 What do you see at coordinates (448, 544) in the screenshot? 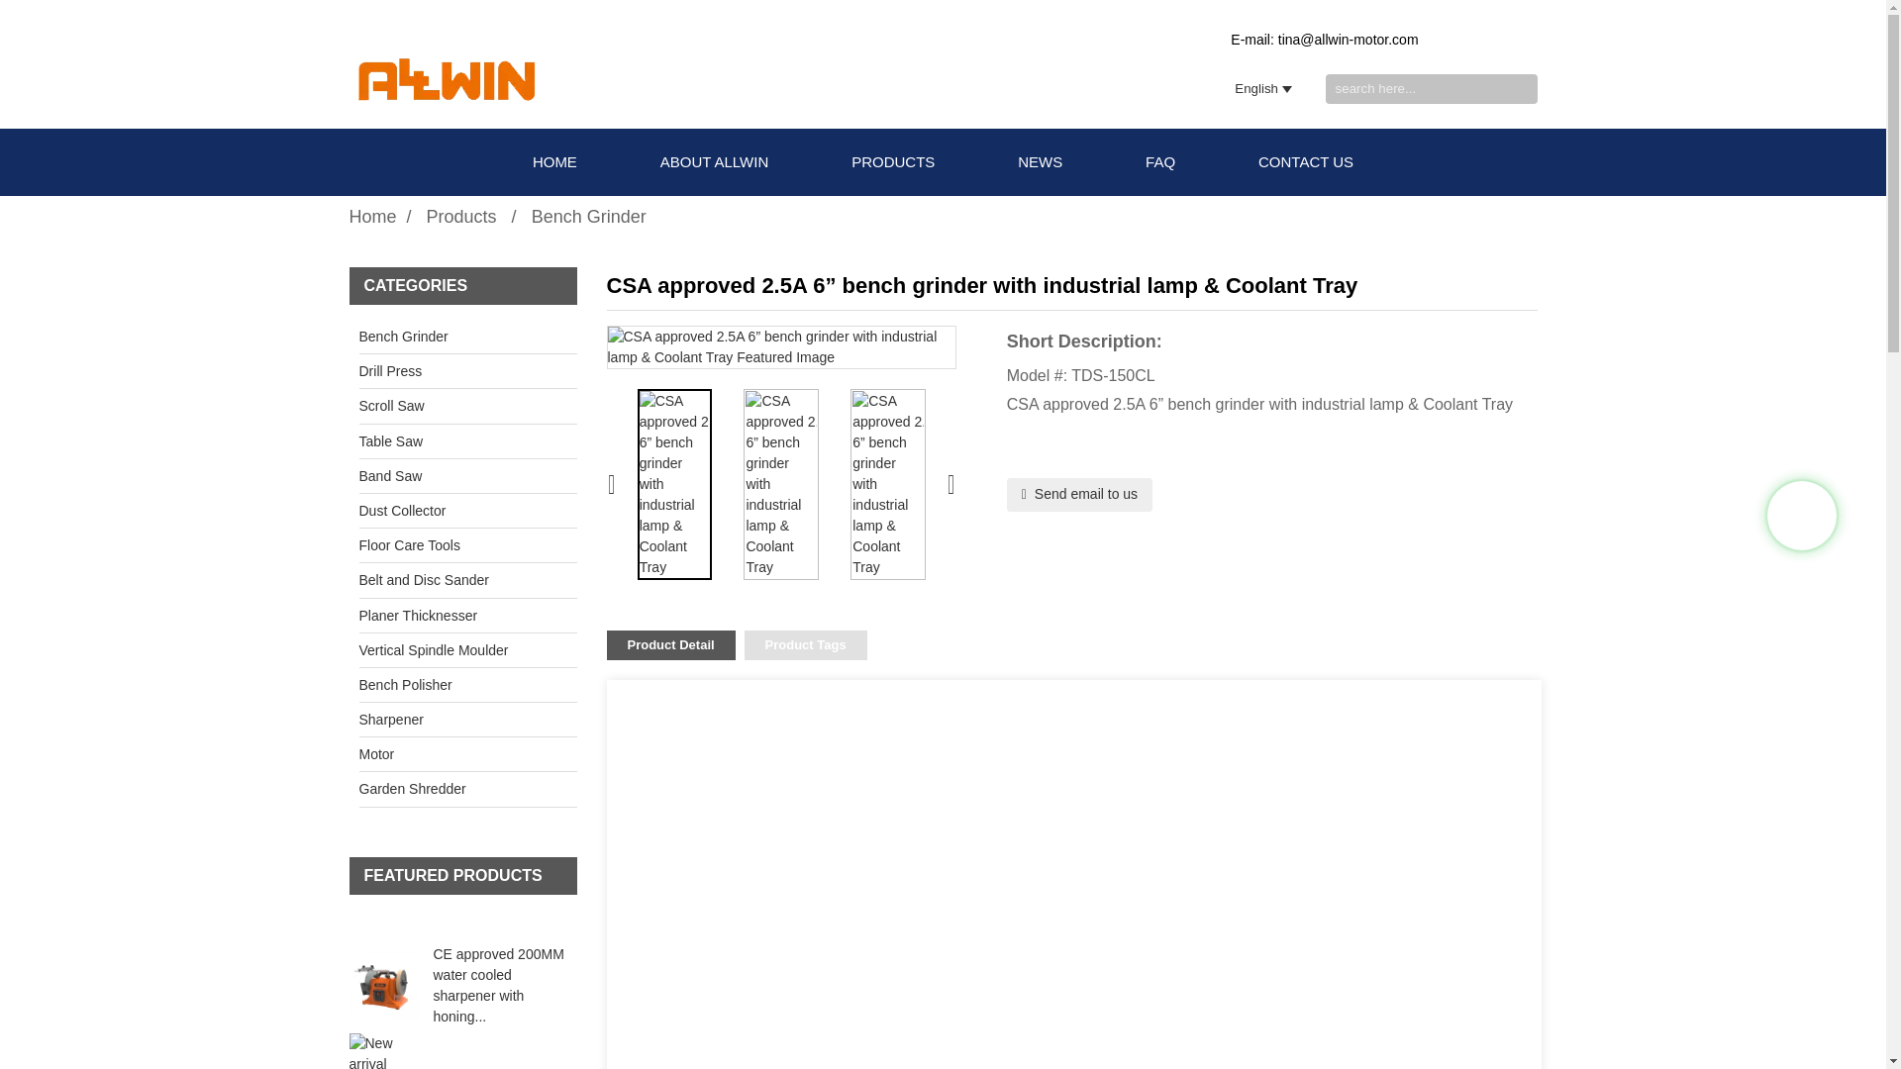
I see `Floor Care Tools` at bounding box center [448, 544].